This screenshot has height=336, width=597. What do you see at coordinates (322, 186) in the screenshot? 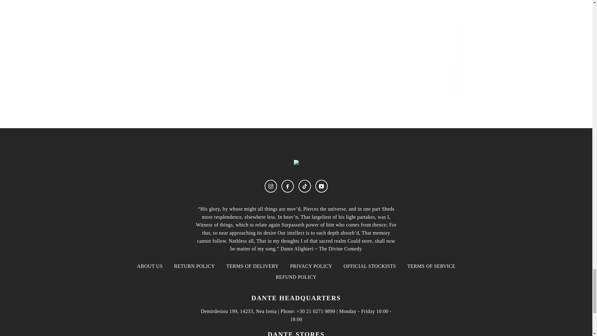
I see `Dante Men  on YouTube` at bounding box center [322, 186].